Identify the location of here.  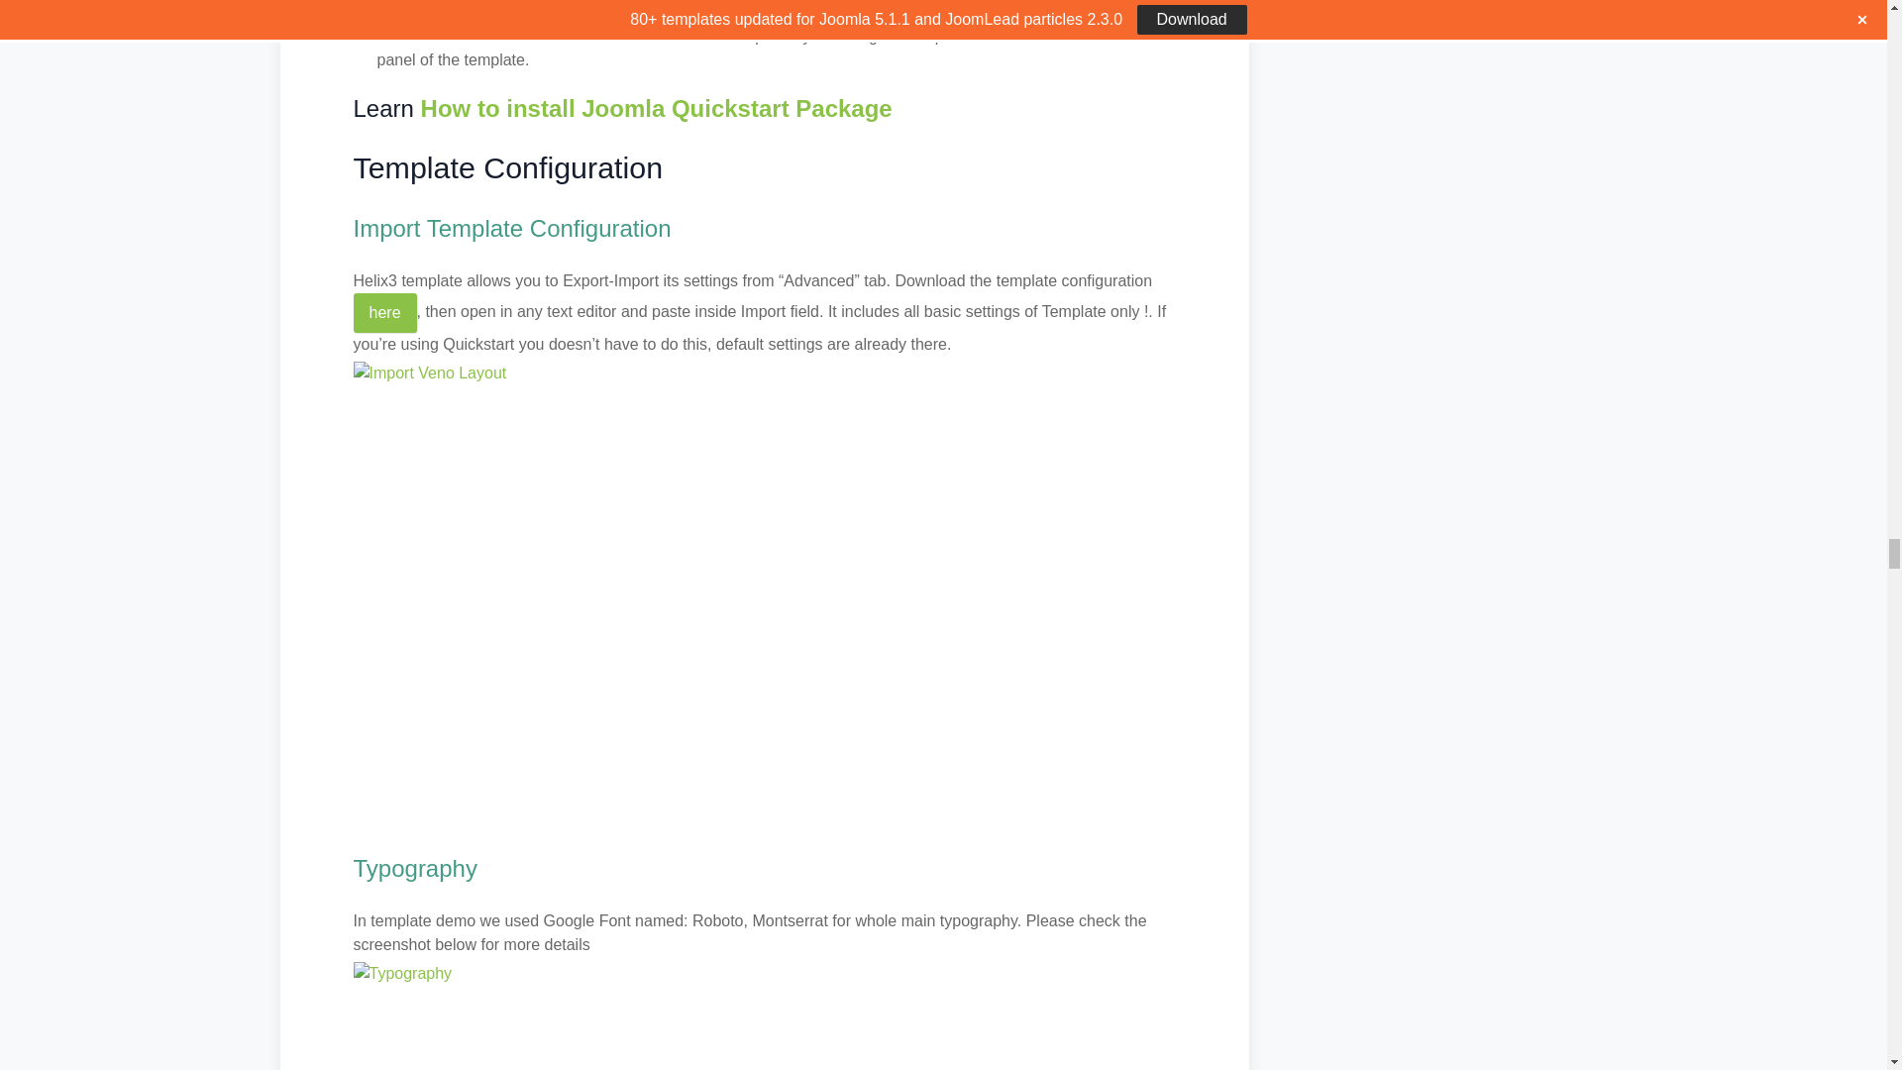
(384, 312).